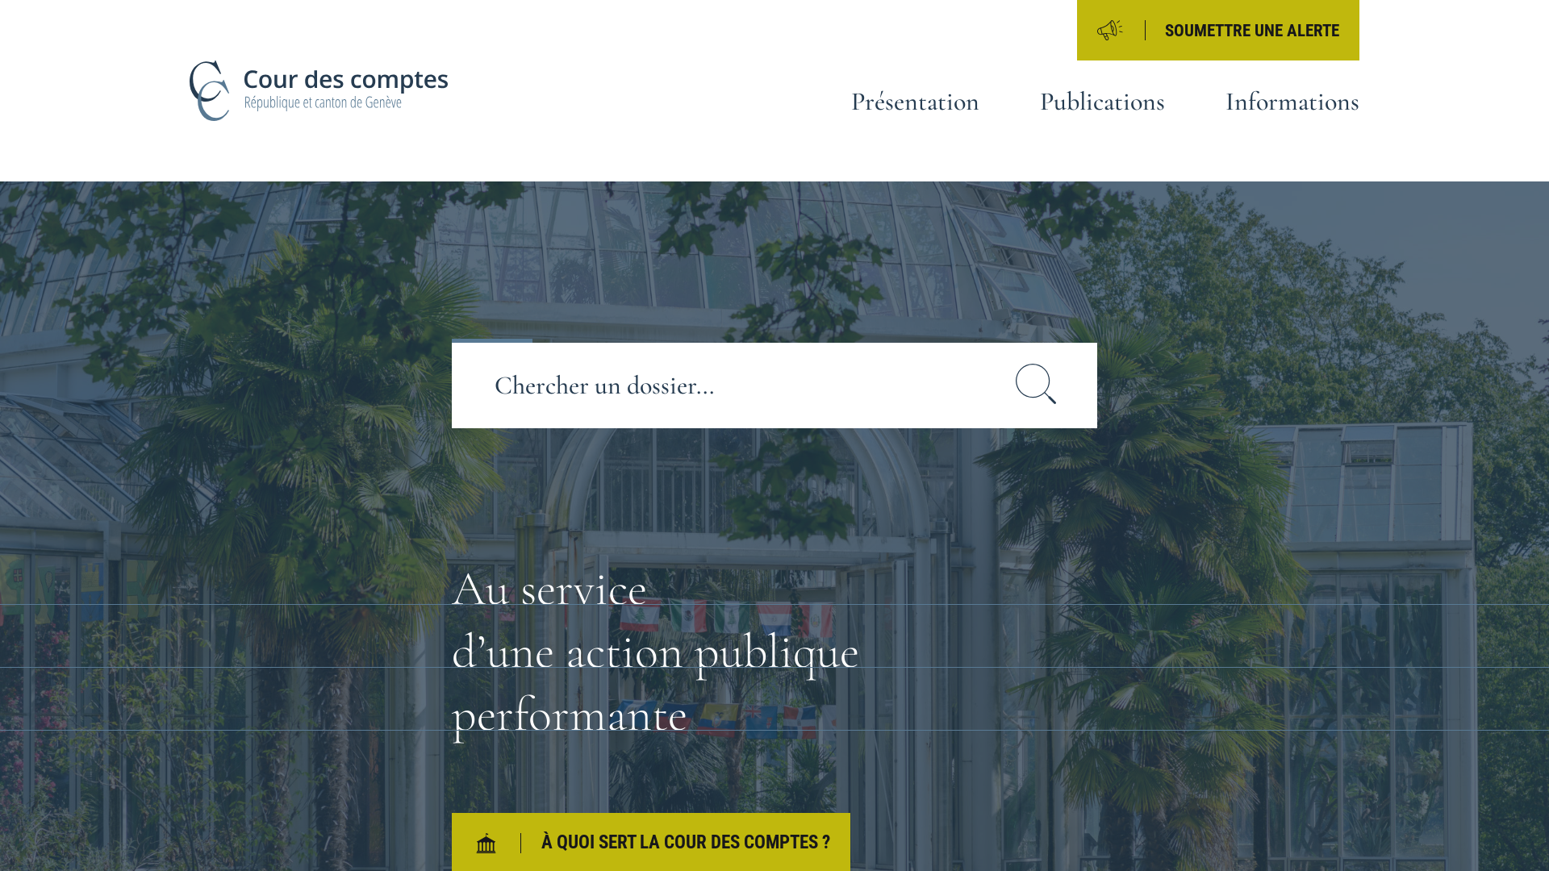  Describe the element at coordinates (1102, 102) in the screenshot. I see `Publications` at that location.